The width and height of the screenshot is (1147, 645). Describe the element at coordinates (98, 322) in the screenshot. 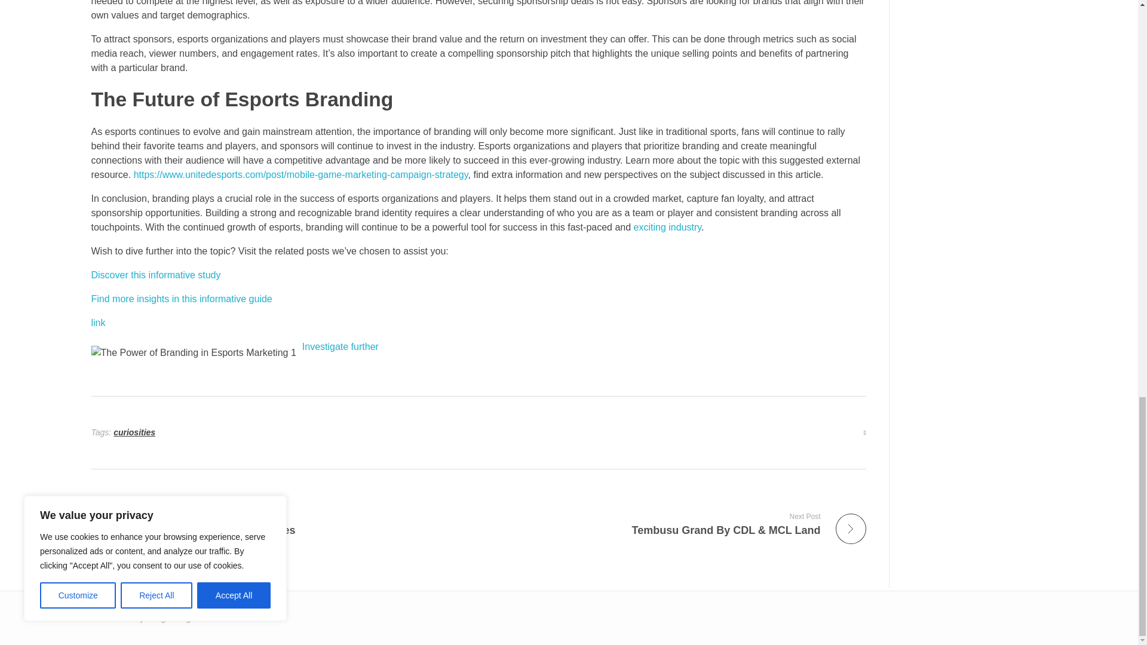

I see `link` at that location.